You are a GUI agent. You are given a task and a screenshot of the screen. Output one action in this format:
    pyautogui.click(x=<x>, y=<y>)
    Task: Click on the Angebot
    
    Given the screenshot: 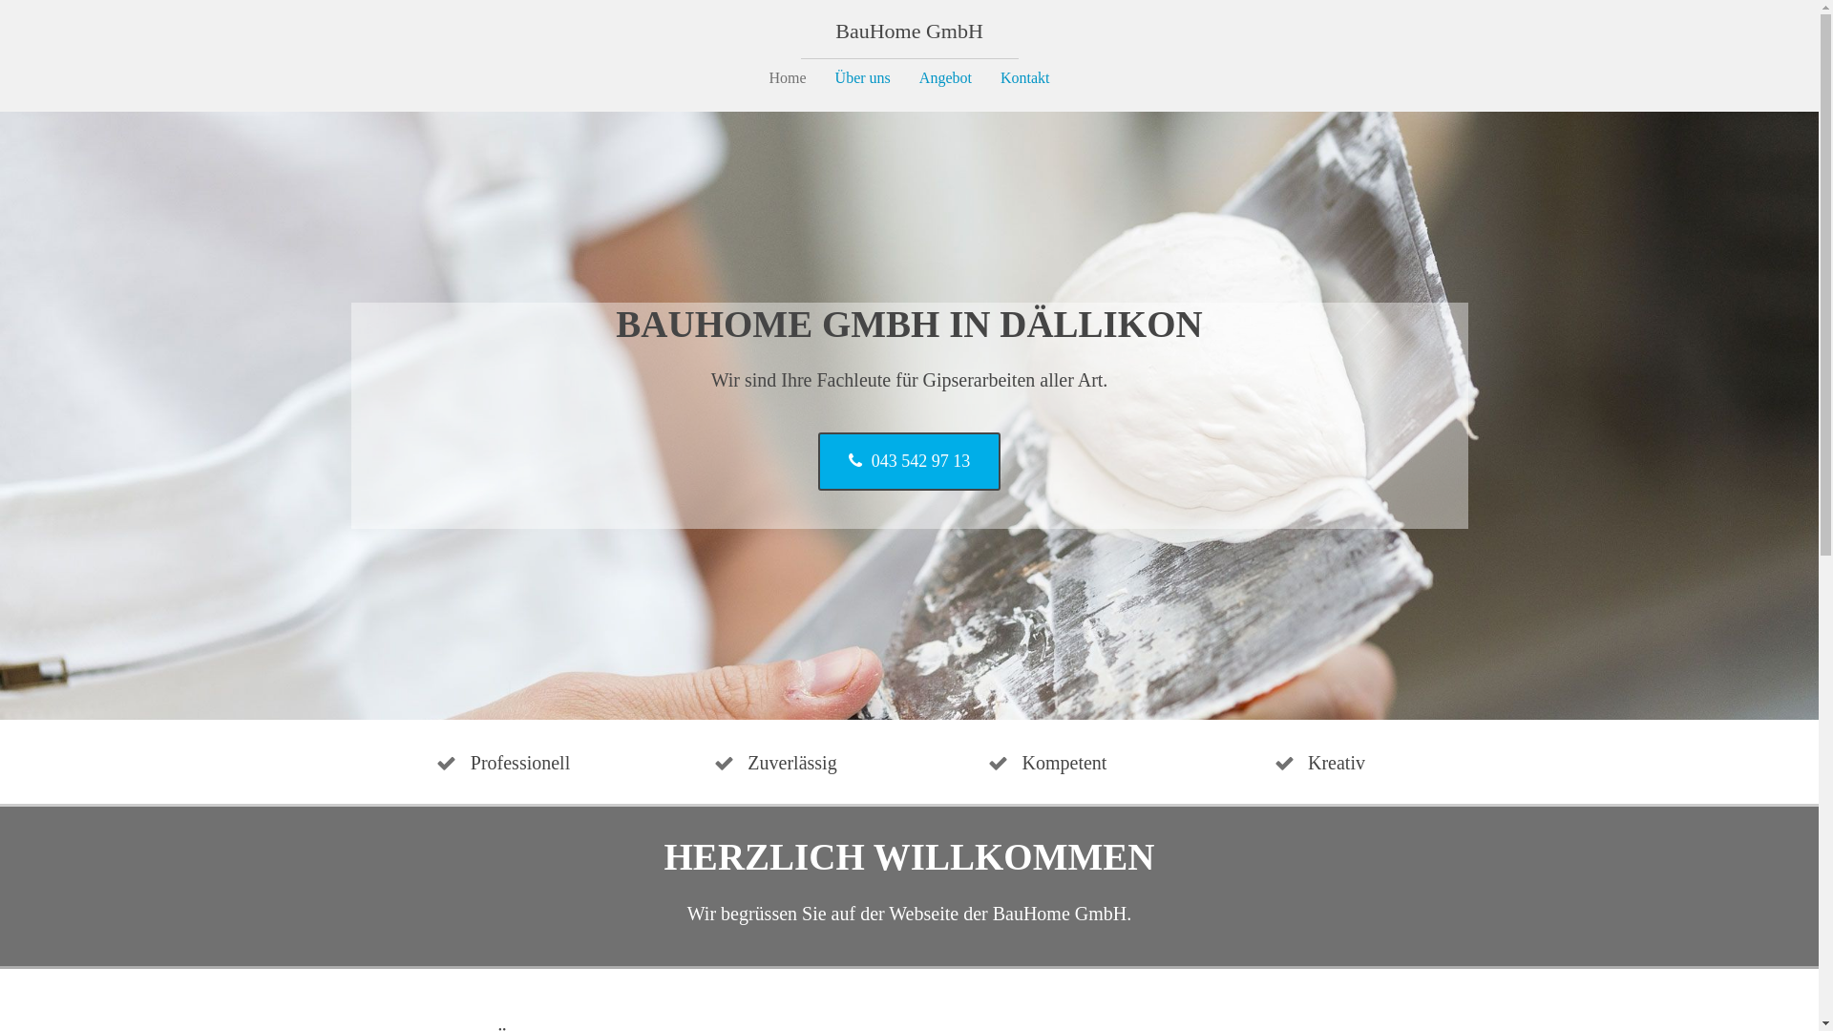 What is the action you would take?
    pyautogui.click(x=945, y=78)
    